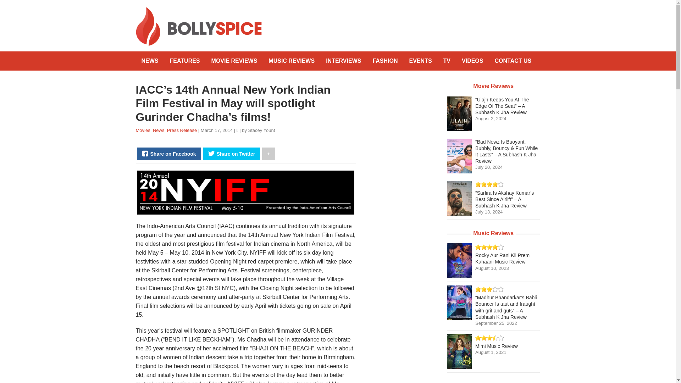 The width and height of the screenshot is (681, 383). I want to click on CONTACT US, so click(513, 61).